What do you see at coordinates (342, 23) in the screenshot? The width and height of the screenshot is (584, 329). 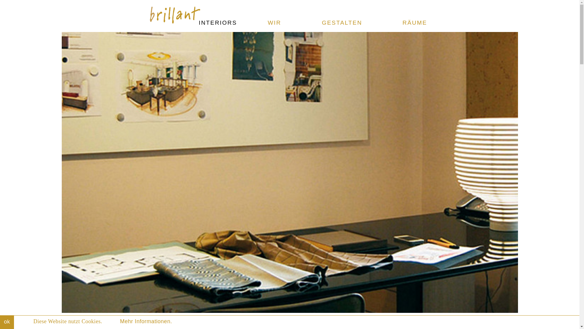 I see `GESTALTEN` at bounding box center [342, 23].